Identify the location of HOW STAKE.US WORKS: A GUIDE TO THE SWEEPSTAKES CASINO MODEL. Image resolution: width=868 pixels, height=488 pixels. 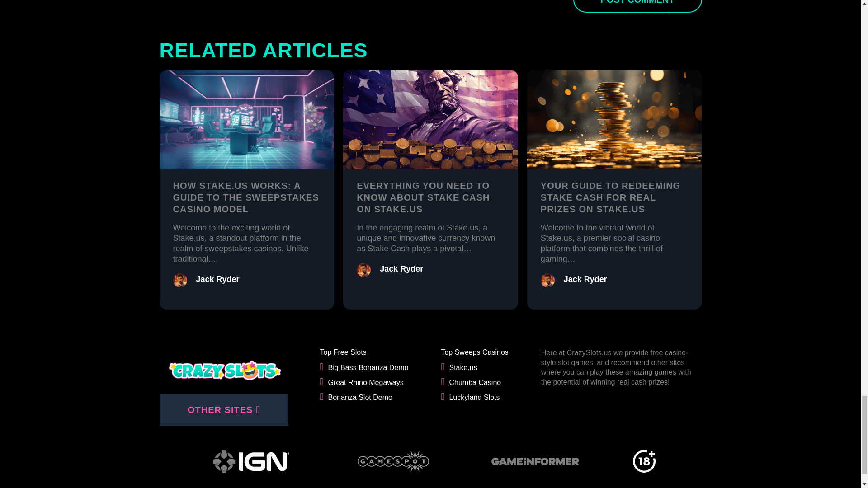
(245, 197).